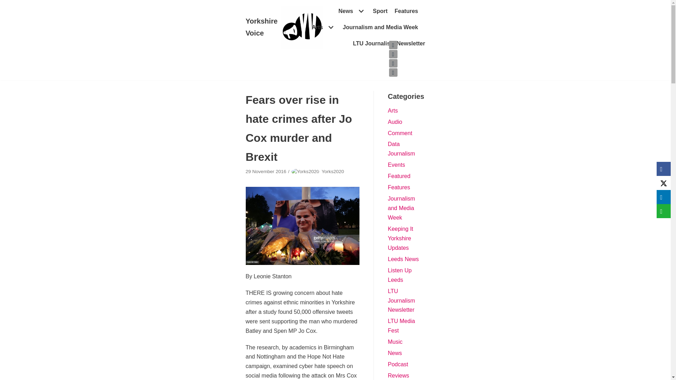 The image size is (676, 380). I want to click on Twitter, so click(393, 45).